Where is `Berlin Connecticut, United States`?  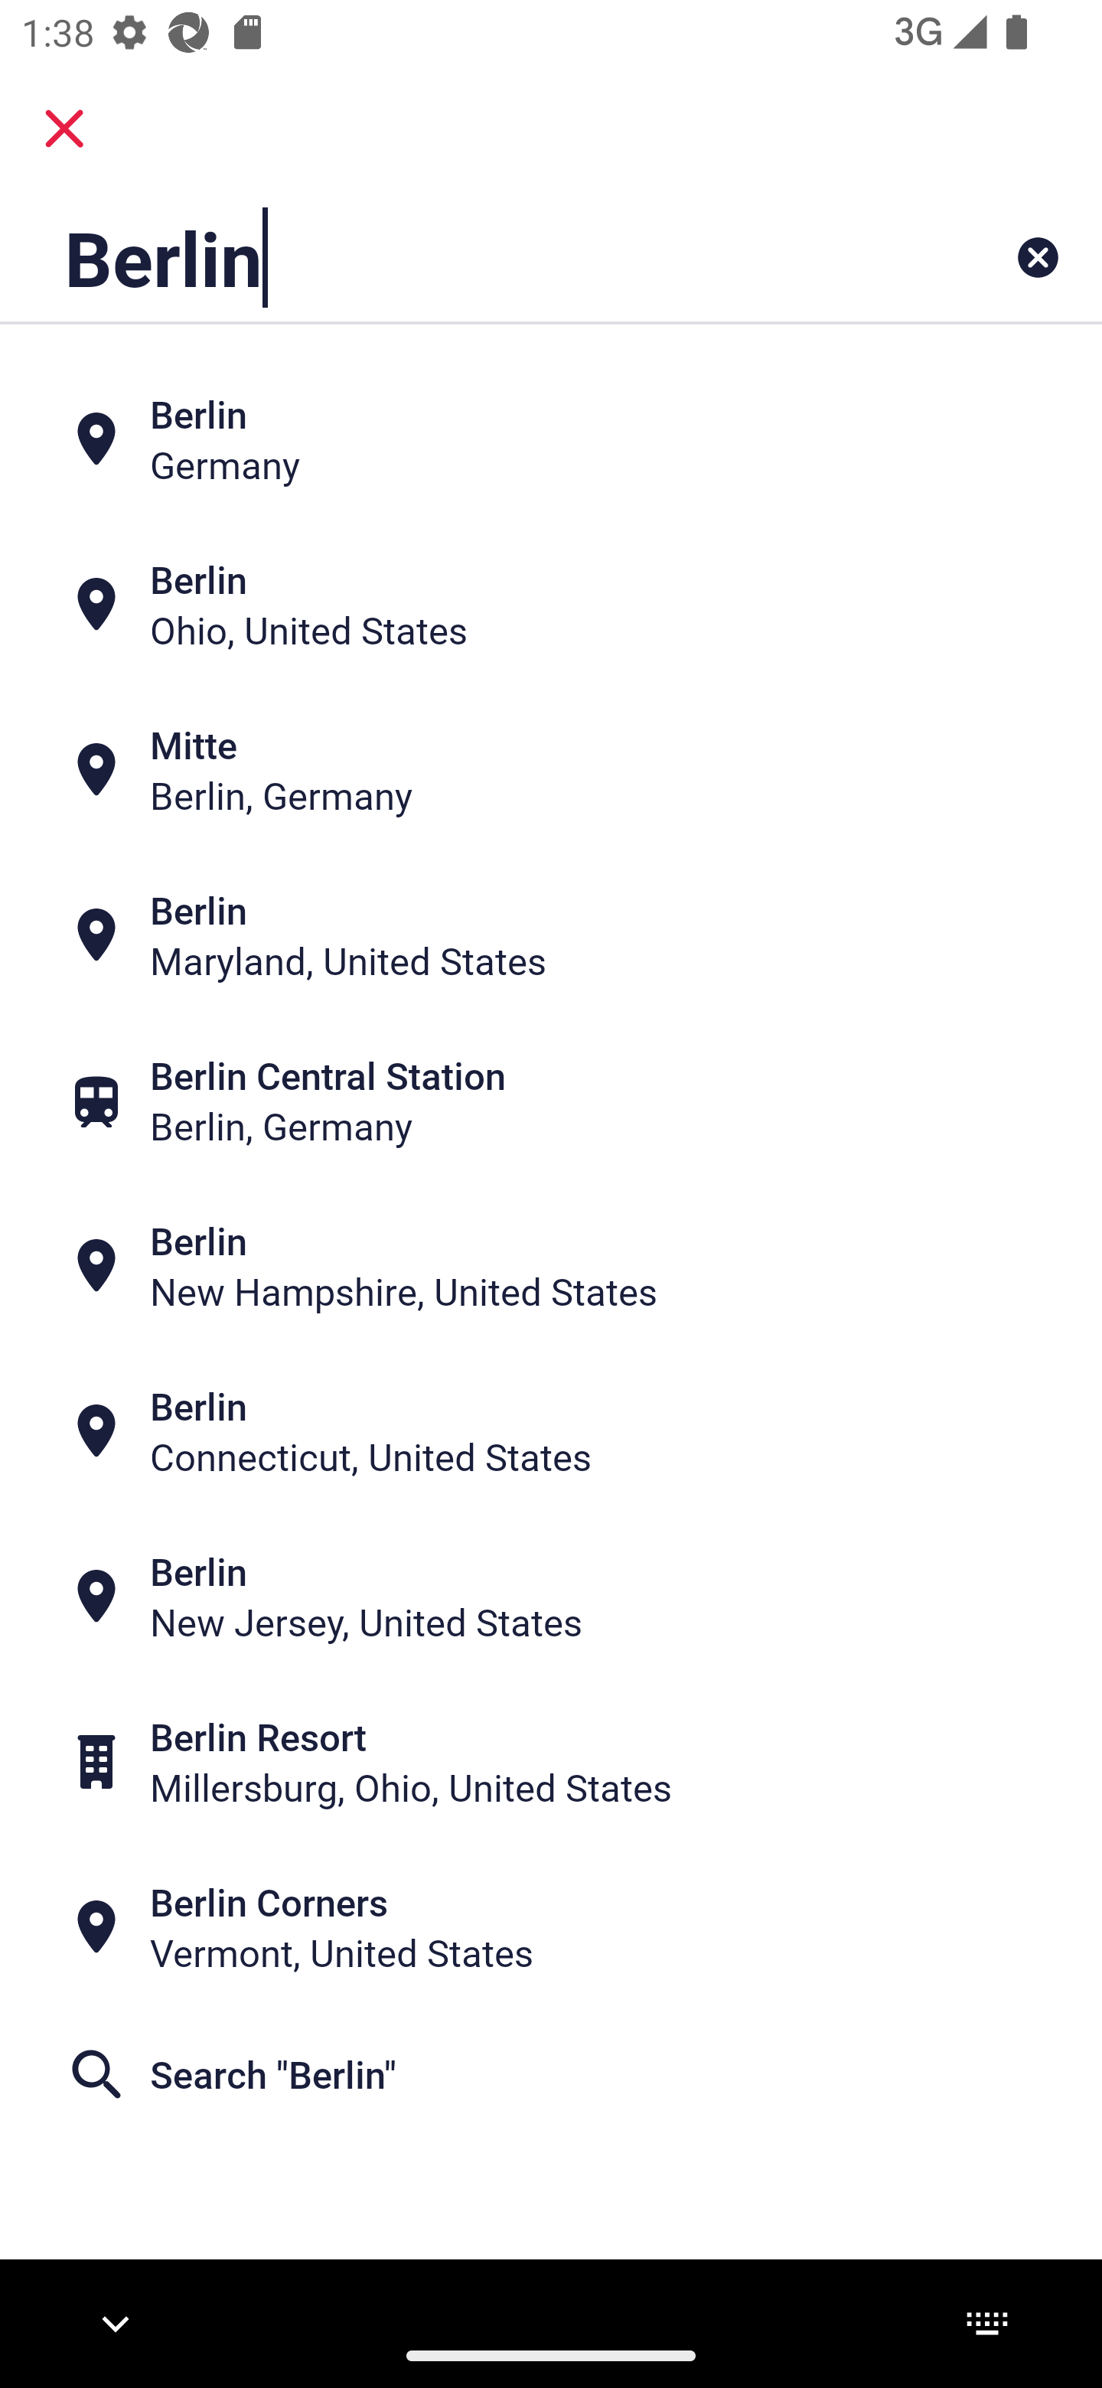 Berlin Connecticut, United States is located at coordinates (551, 1431).